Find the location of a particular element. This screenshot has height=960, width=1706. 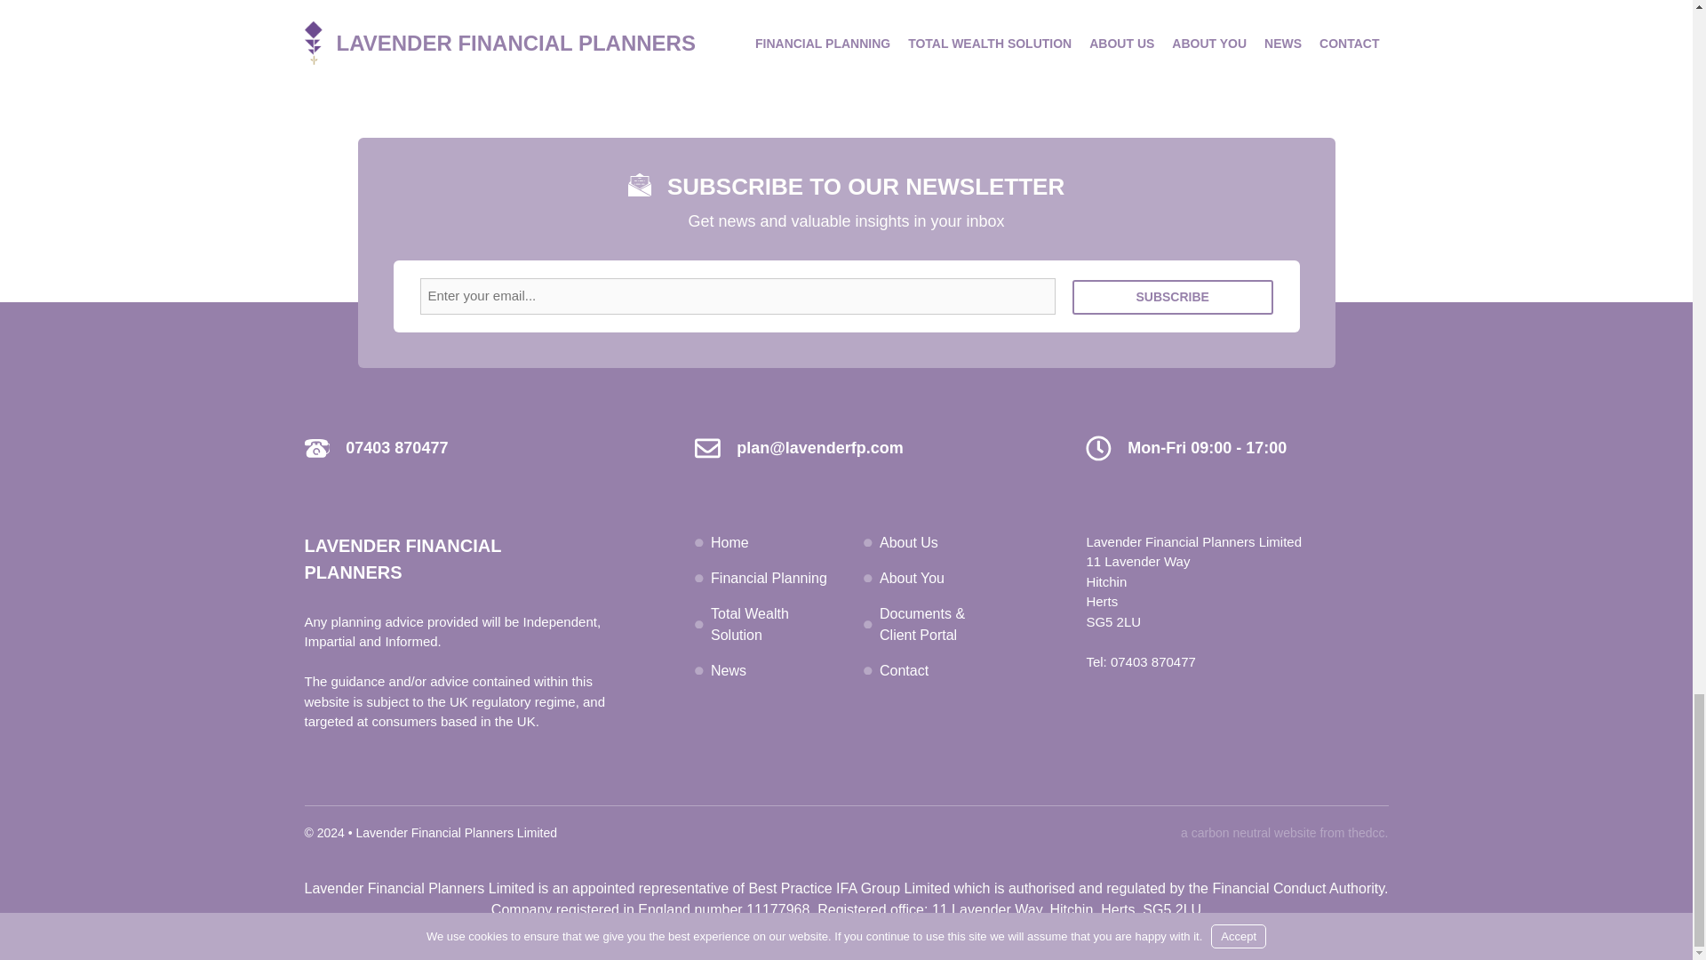

Total Wealth Solution is located at coordinates (750, 624).